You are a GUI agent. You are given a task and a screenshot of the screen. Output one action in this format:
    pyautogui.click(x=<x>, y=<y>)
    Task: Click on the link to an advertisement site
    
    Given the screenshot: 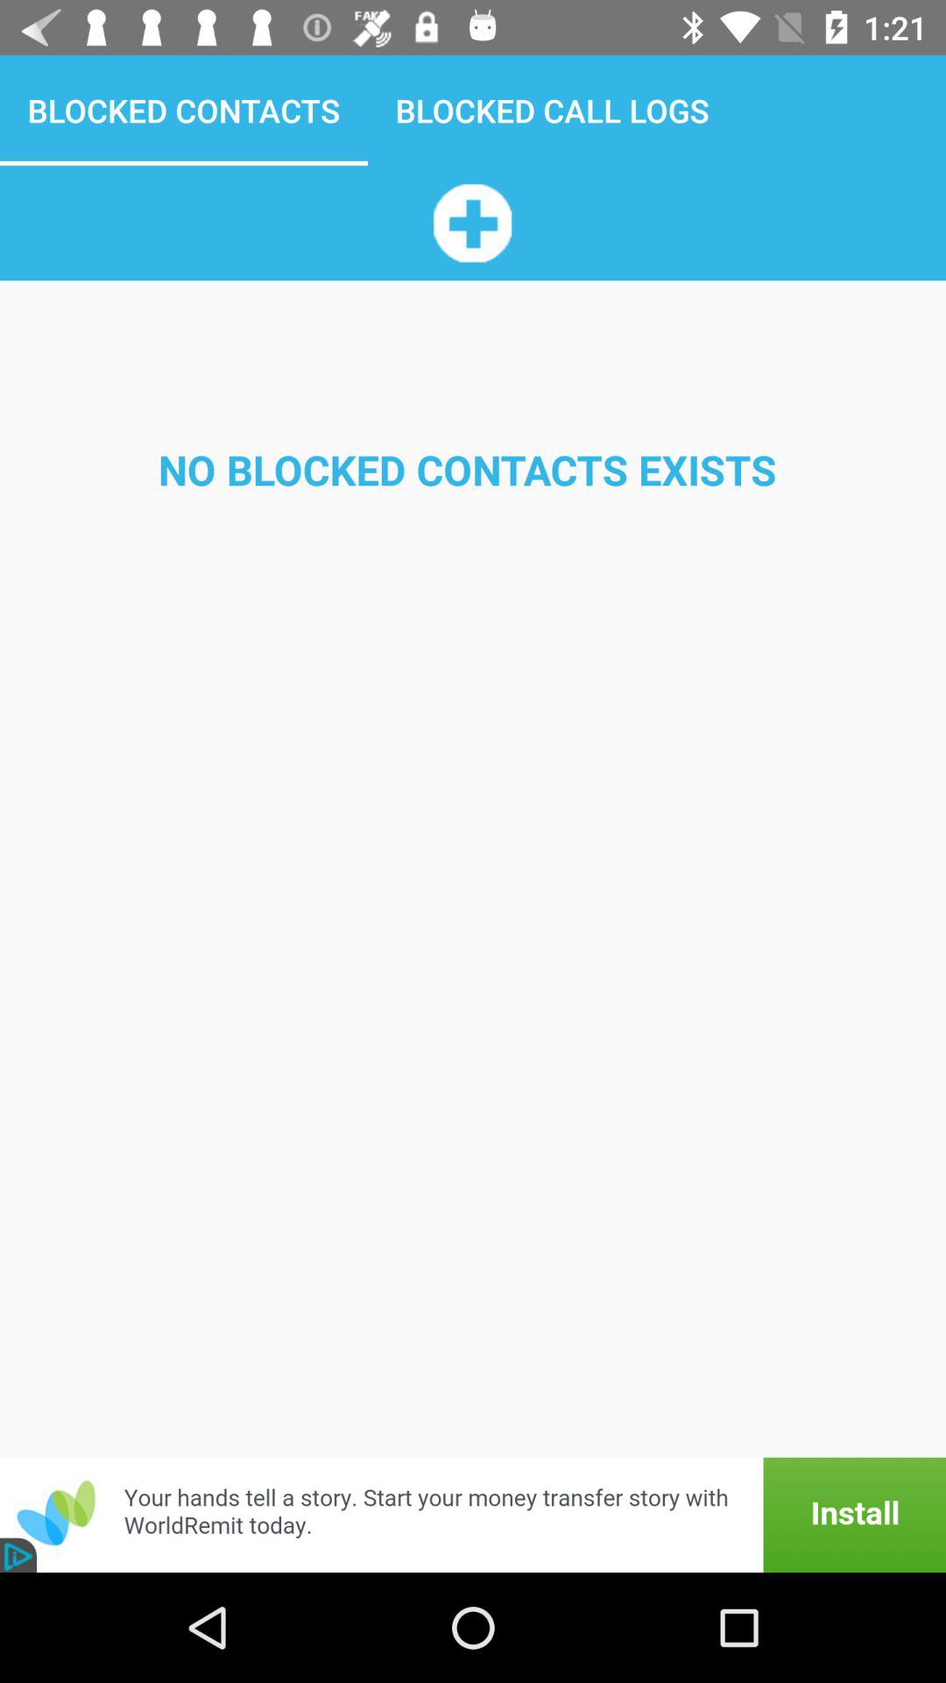 What is the action you would take?
    pyautogui.click(x=473, y=1515)
    